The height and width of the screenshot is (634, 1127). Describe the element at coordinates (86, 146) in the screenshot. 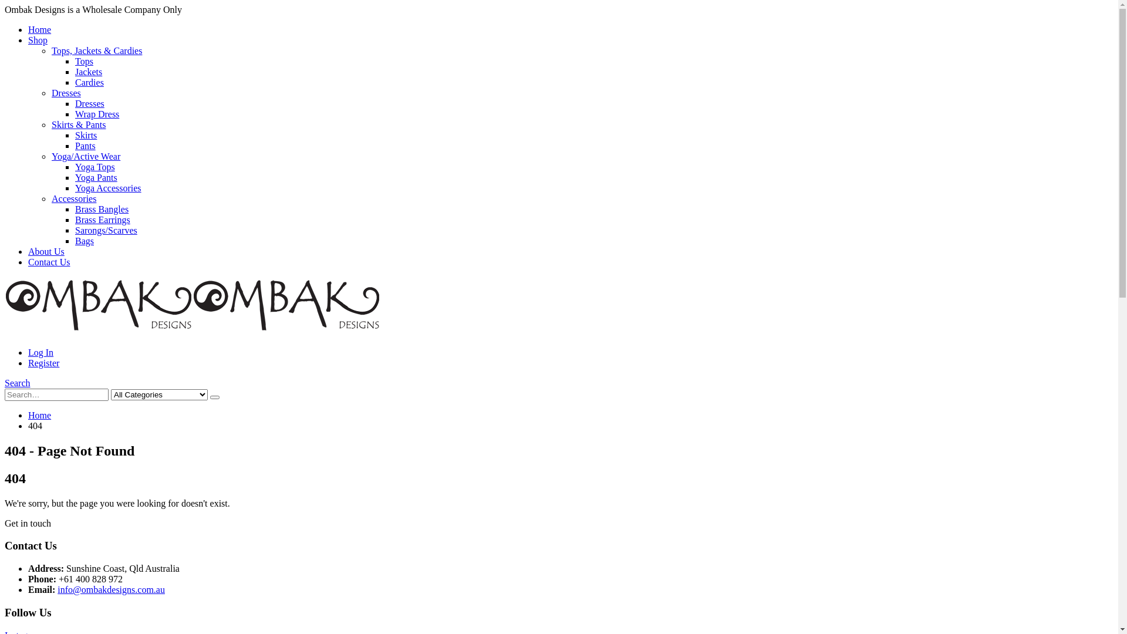

I see `Pants` at that location.